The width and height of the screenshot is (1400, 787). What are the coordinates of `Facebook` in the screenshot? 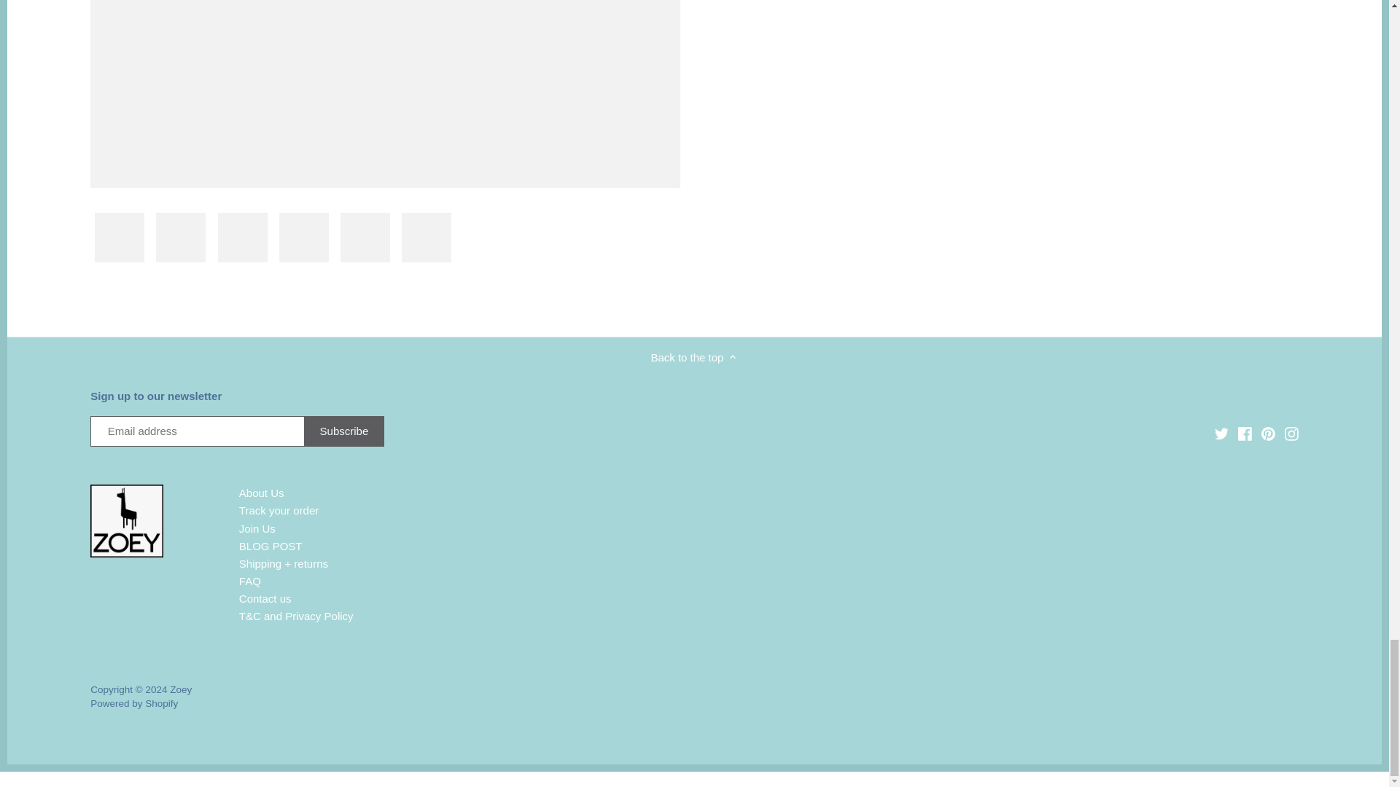 It's located at (1244, 433).